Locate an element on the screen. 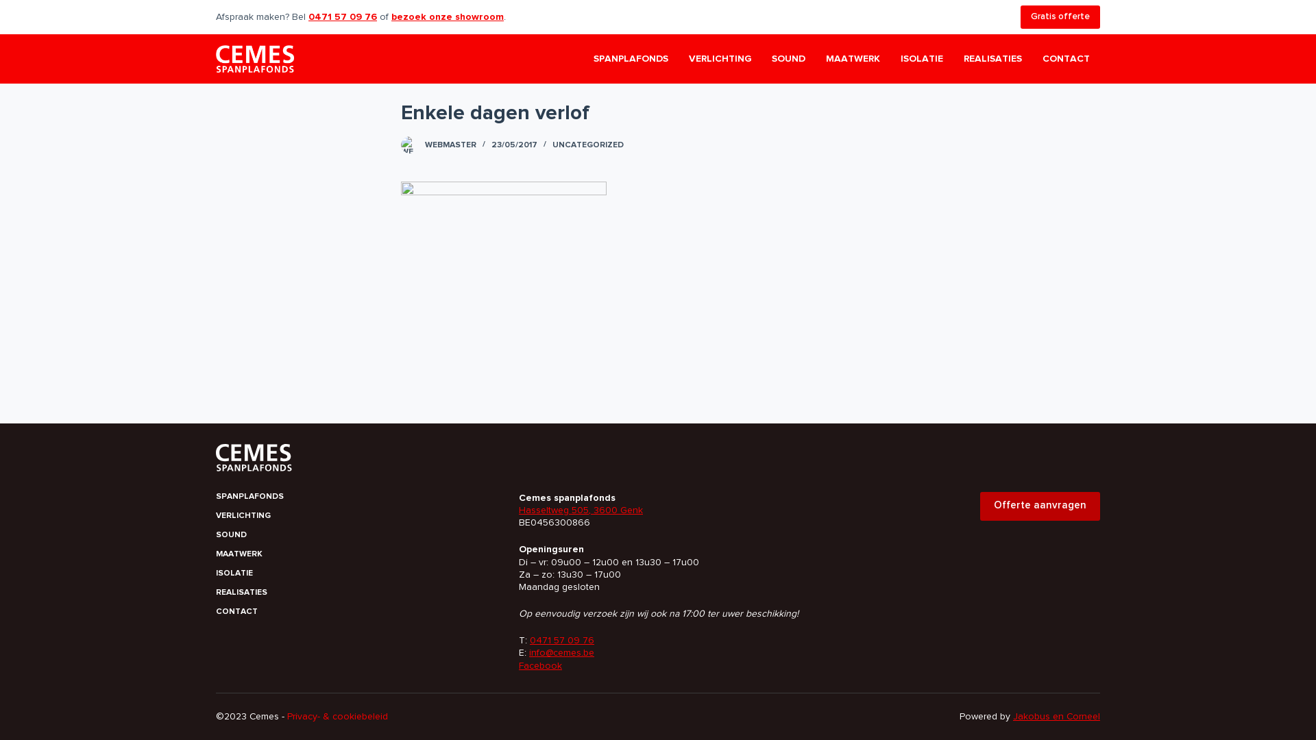 Image resolution: width=1316 pixels, height=740 pixels. bezoek onze showroom is located at coordinates (448, 17).